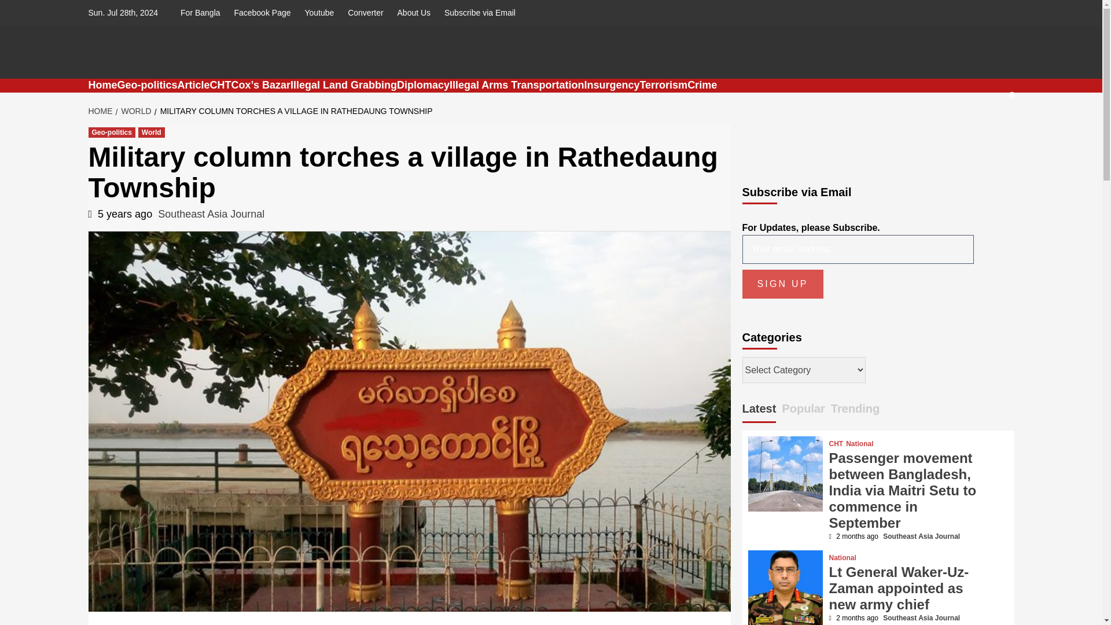  What do you see at coordinates (233, 93) in the screenshot?
I see `Southeast Asia Journal` at bounding box center [233, 93].